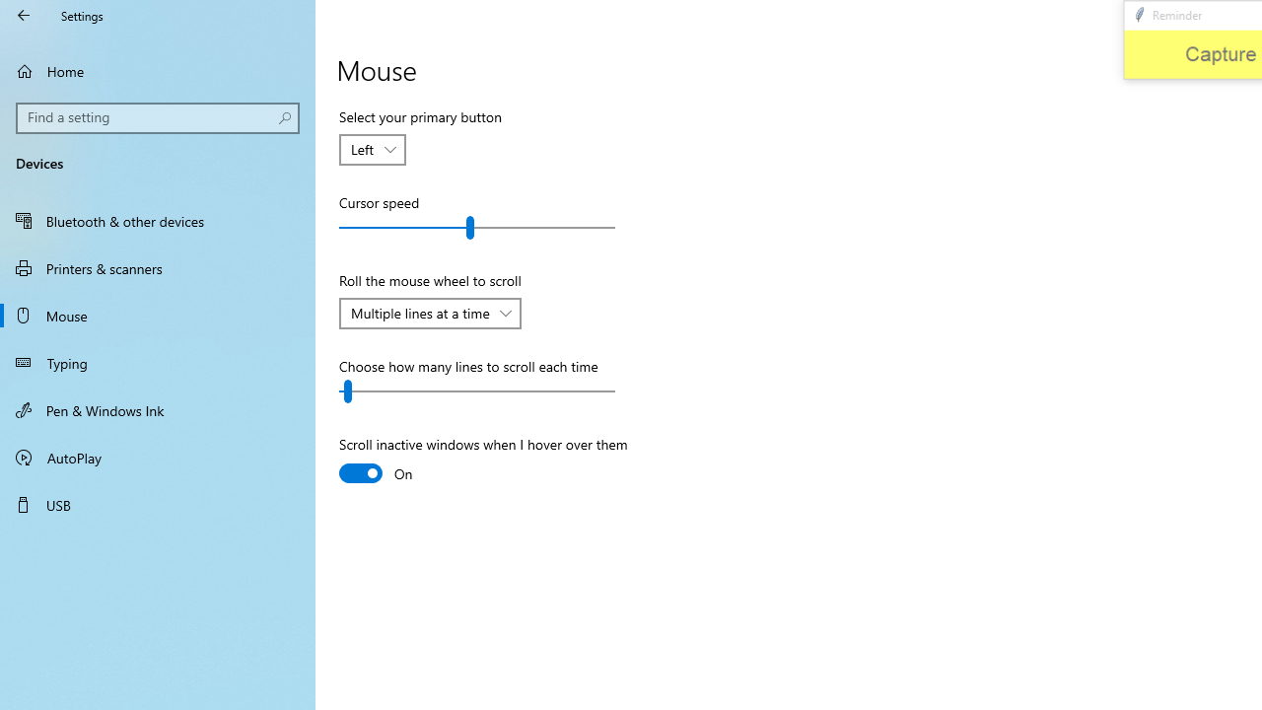  Describe the element at coordinates (158, 363) in the screenshot. I see `Typing` at that location.